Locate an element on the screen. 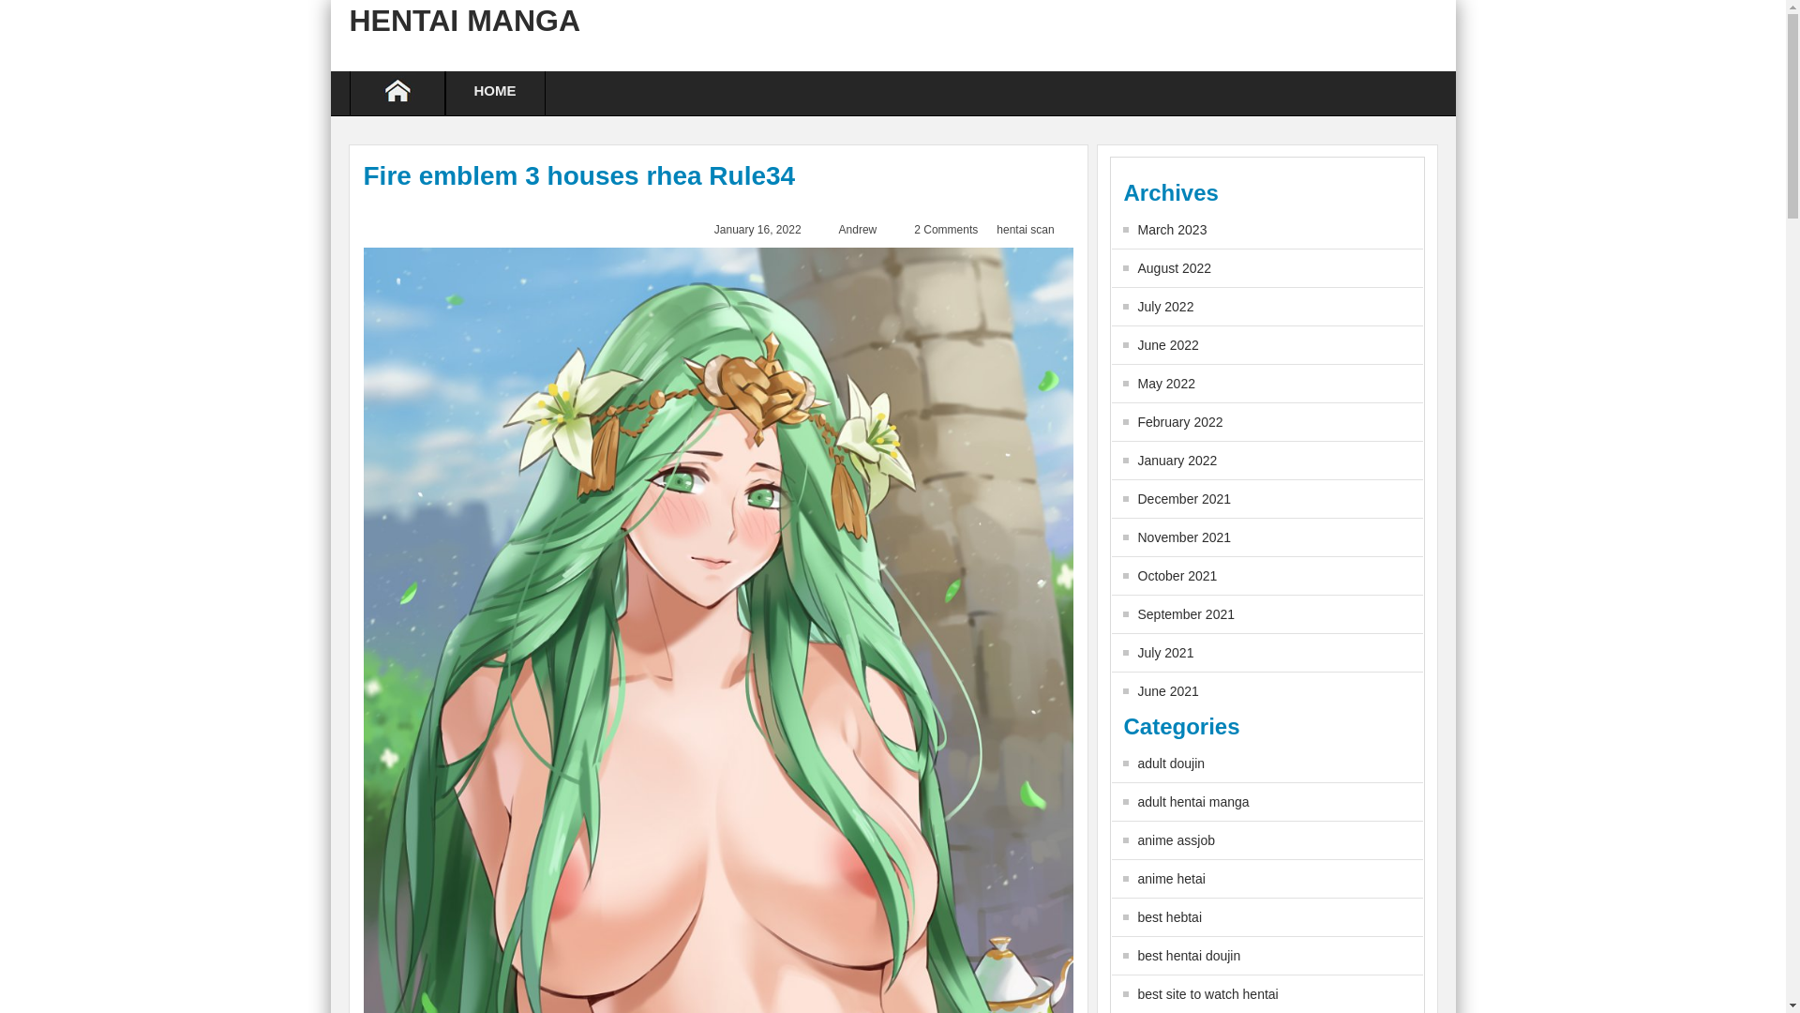 The image size is (1800, 1013). November 2021 is located at coordinates (1177, 537).